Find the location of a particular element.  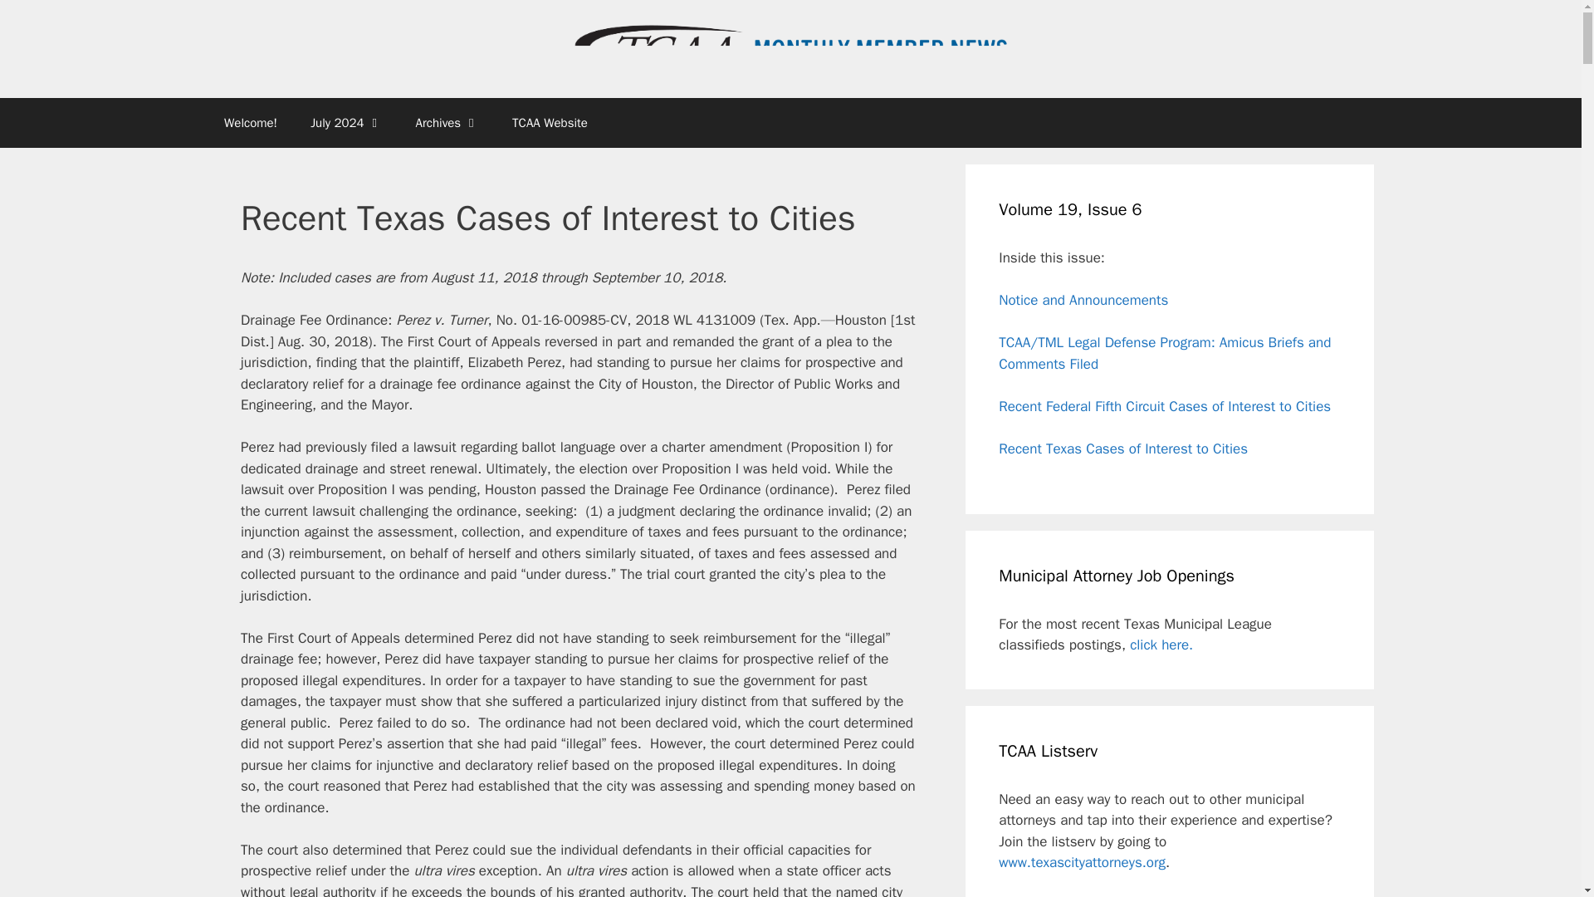

Recent Texas Cases of Interest to Cities is located at coordinates (1123, 448).